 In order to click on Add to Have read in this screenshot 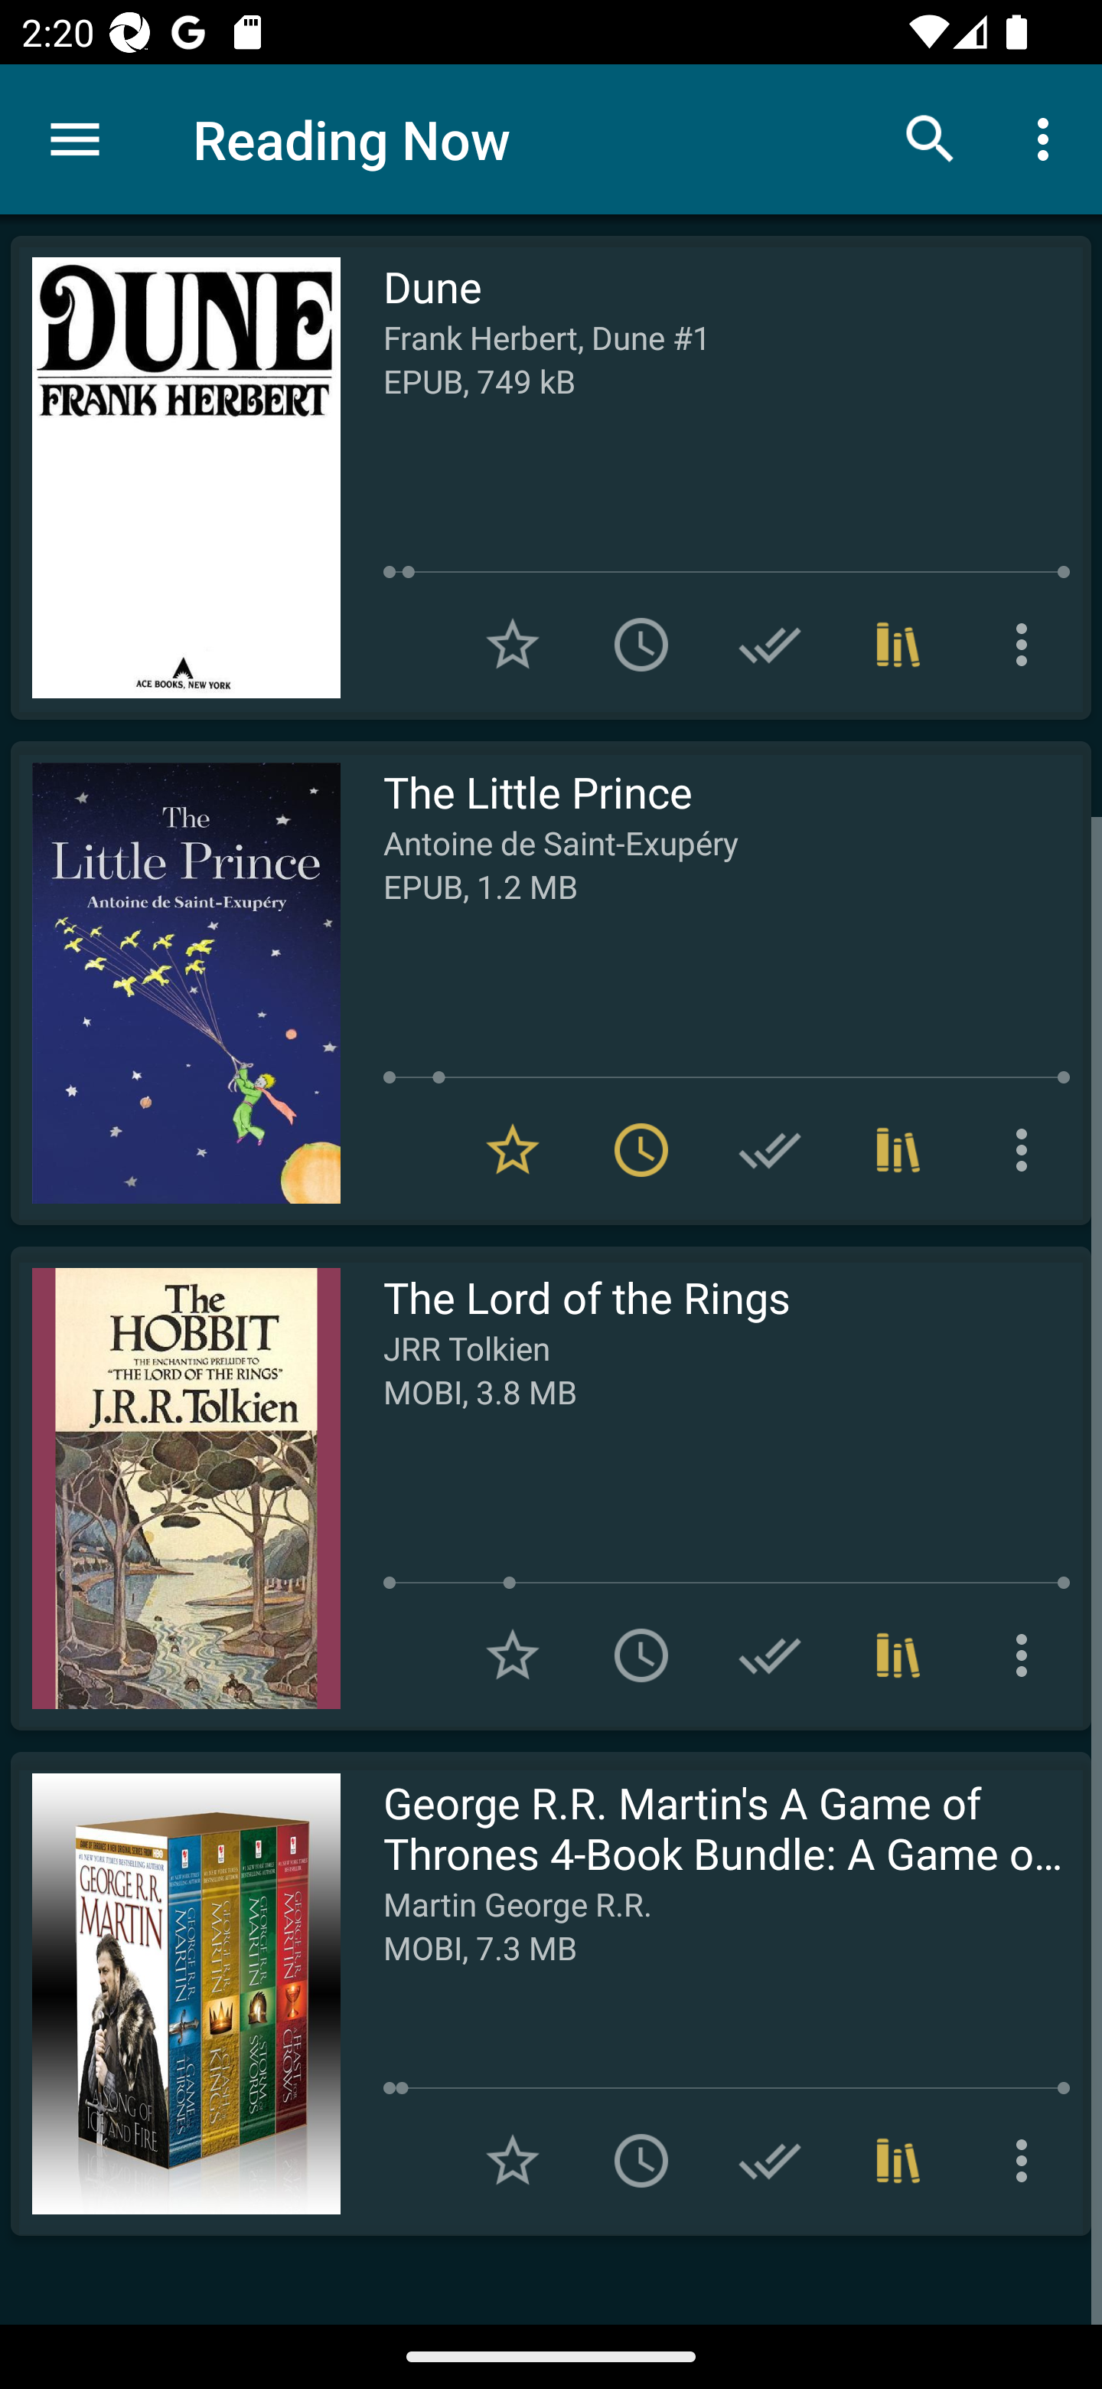, I will do `click(770, 2161)`.